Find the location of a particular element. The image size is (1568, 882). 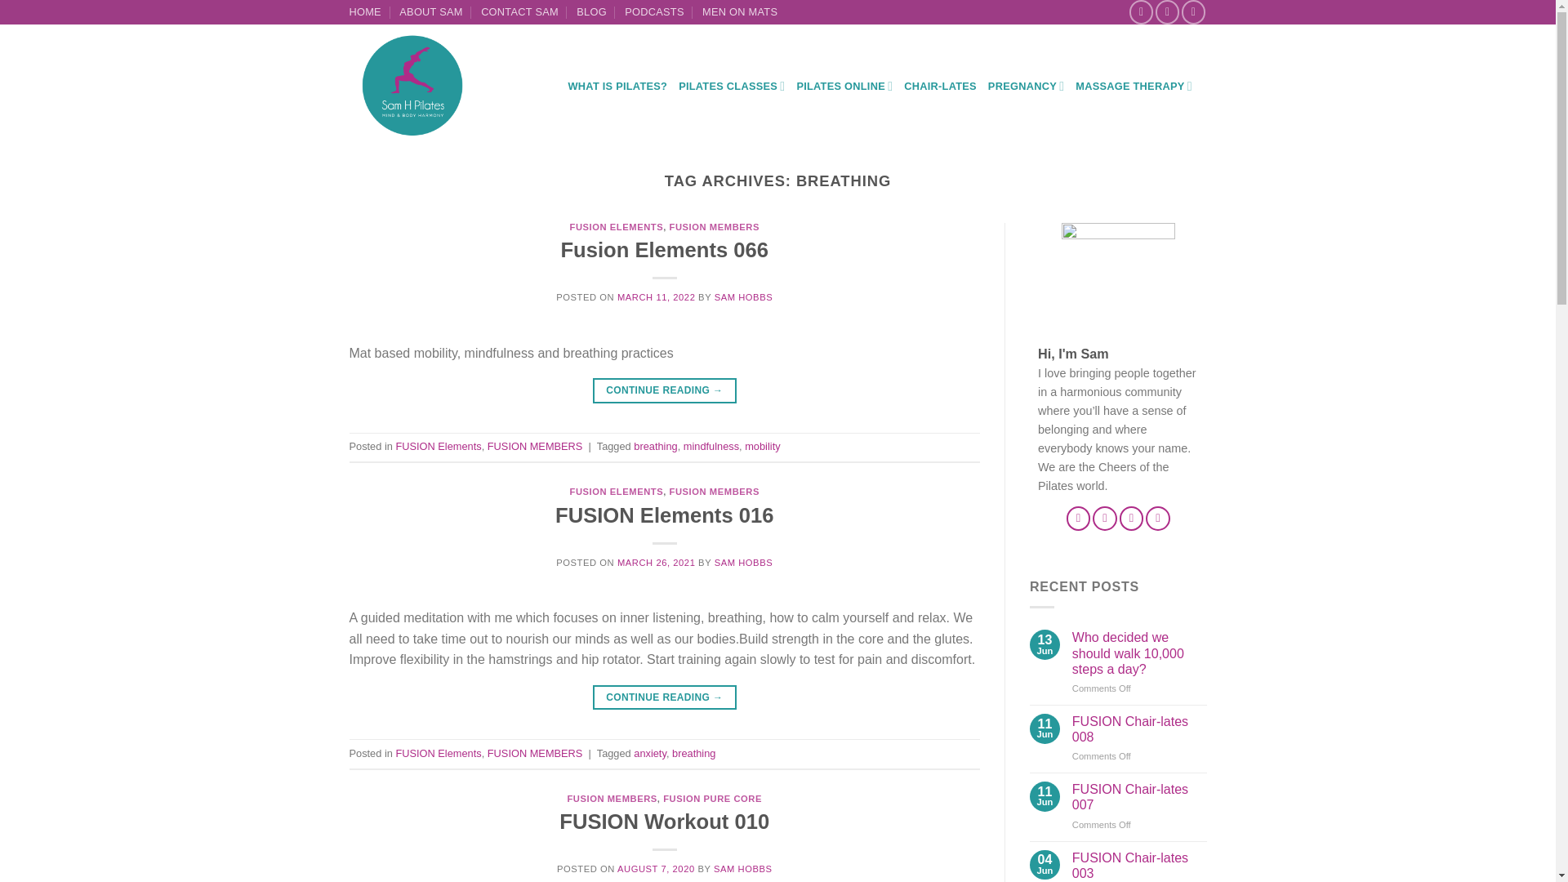

PREGNANCY is located at coordinates (1026, 86).